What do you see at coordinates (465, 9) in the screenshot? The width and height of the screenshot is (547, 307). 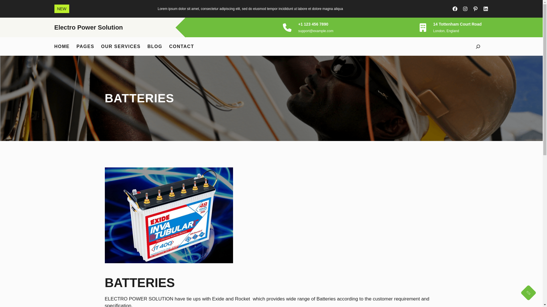 I see `Instagram` at bounding box center [465, 9].